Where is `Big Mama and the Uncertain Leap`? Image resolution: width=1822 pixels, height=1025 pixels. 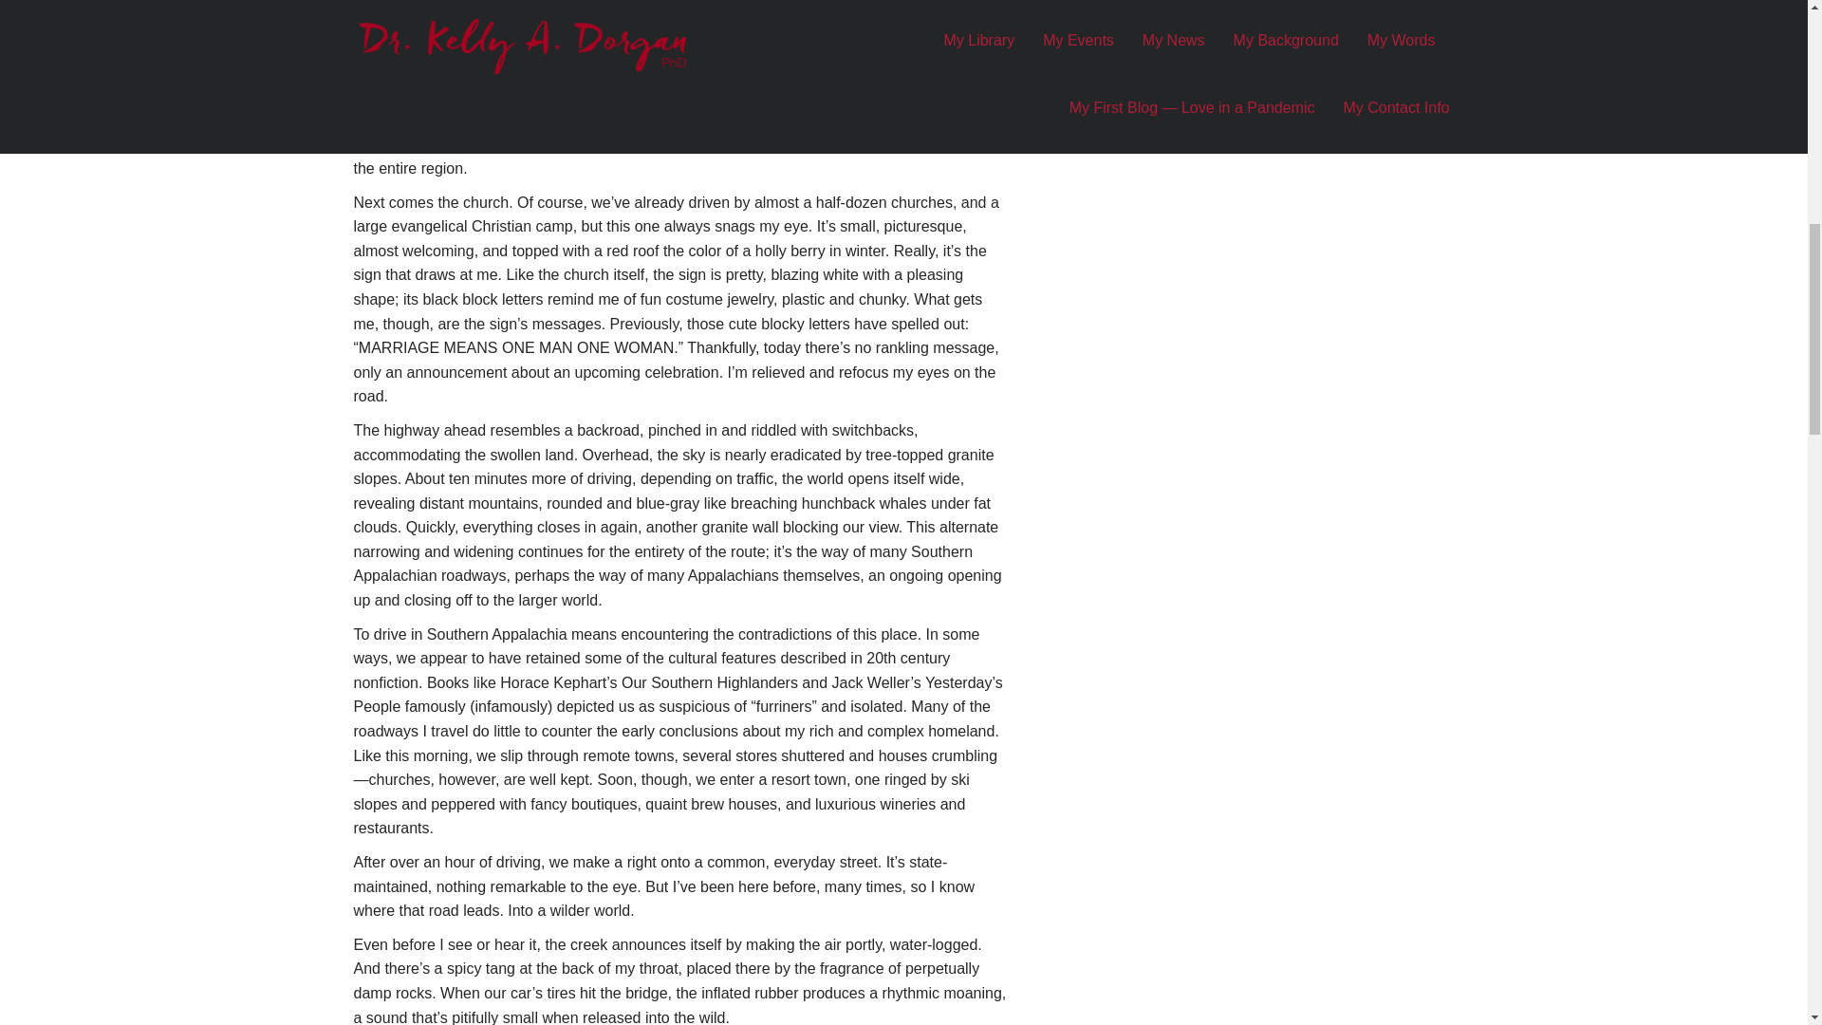
Big Mama and the Uncertain Leap is located at coordinates (1213, 104).